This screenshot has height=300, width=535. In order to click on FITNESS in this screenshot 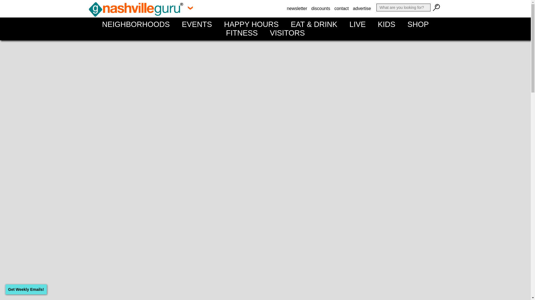, I will do `click(242, 33)`.